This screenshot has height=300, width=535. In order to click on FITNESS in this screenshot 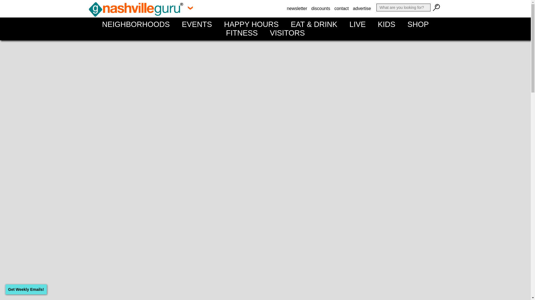, I will do `click(242, 33)`.